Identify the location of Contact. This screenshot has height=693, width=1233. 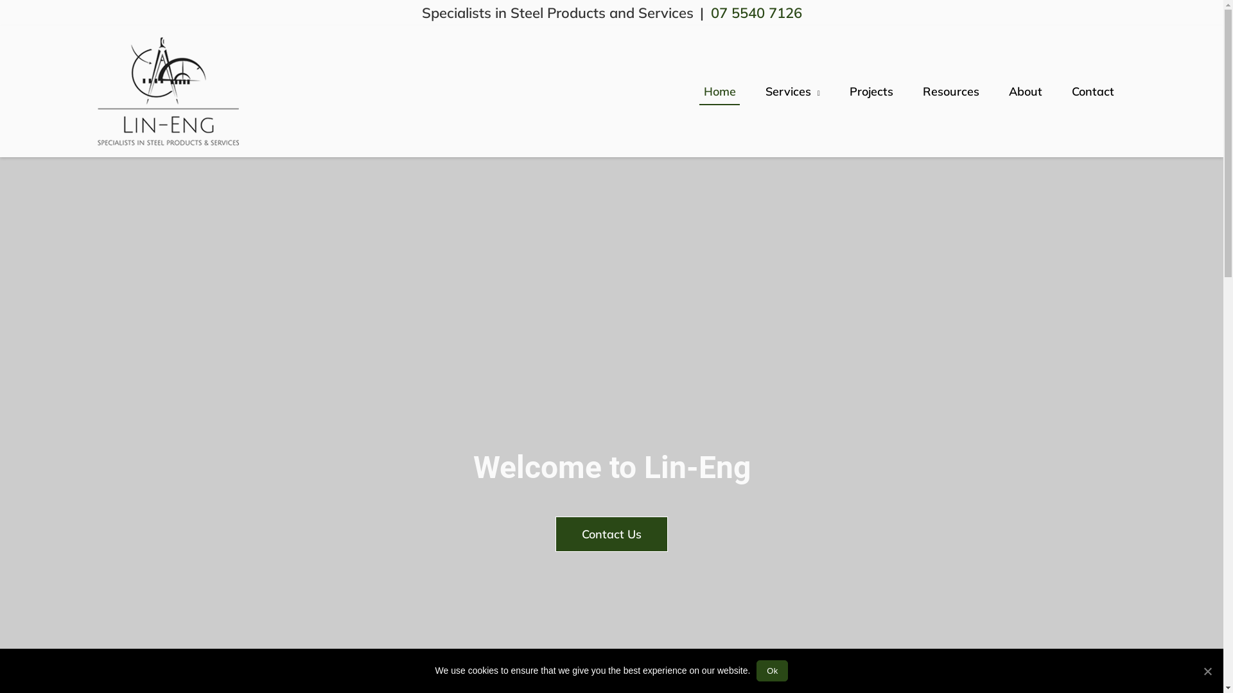
(1093, 91).